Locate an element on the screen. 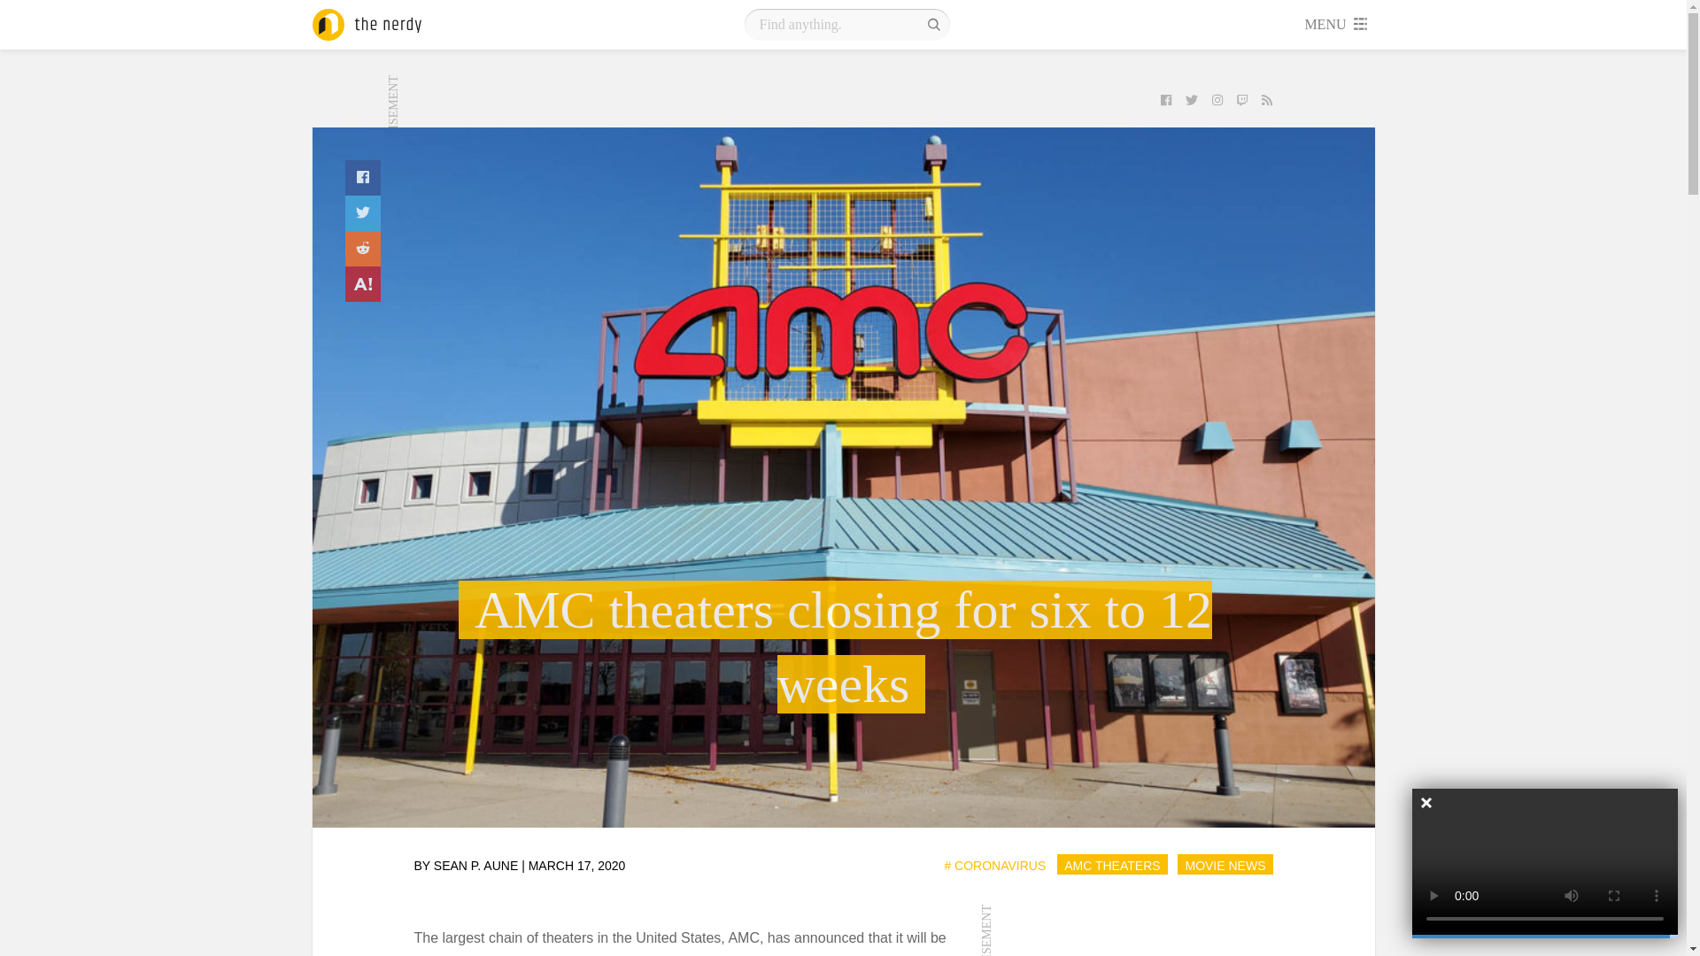 The image size is (1700, 956). Share on Facebook is located at coordinates (363, 178).